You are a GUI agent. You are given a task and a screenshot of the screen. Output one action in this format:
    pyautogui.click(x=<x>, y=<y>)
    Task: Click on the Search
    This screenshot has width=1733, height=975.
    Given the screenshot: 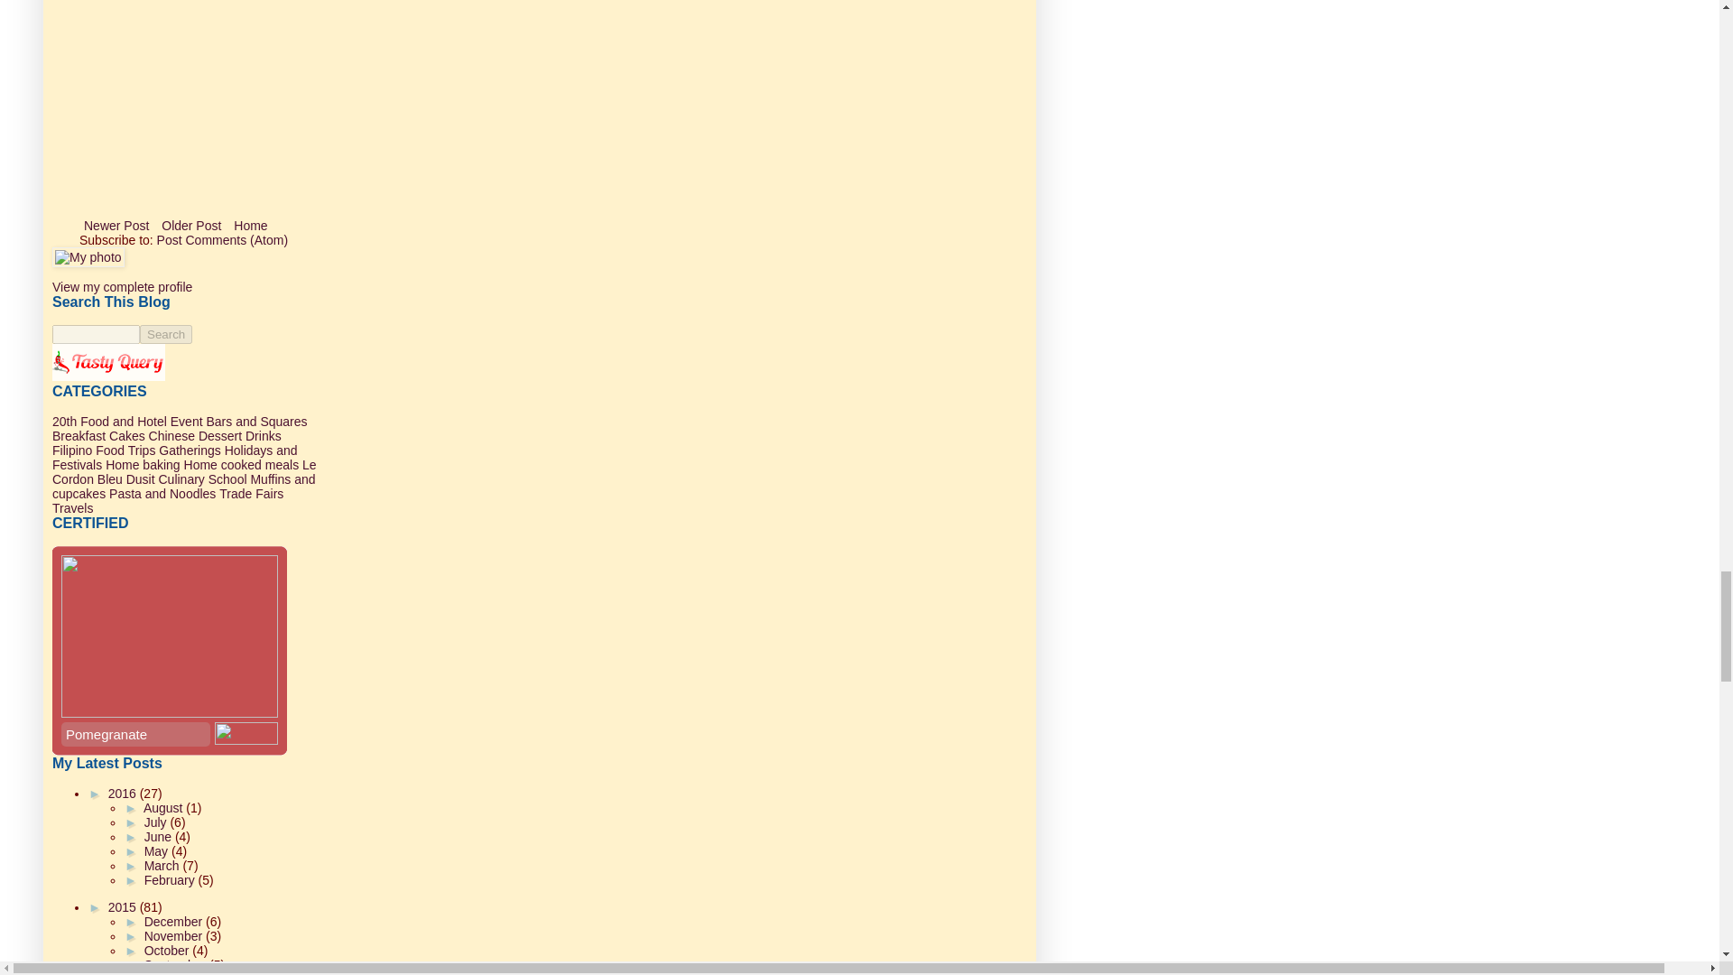 What is the action you would take?
    pyautogui.click(x=166, y=334)
    